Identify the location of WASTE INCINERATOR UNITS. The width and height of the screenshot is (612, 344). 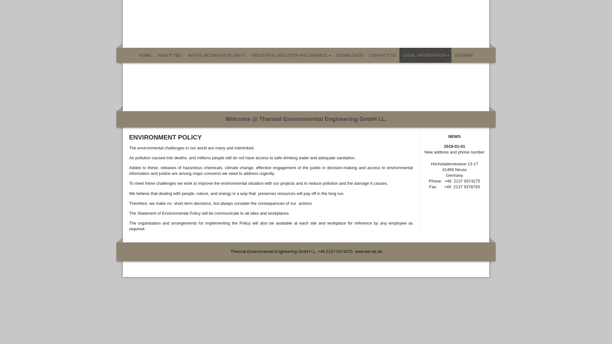
(216, 55).